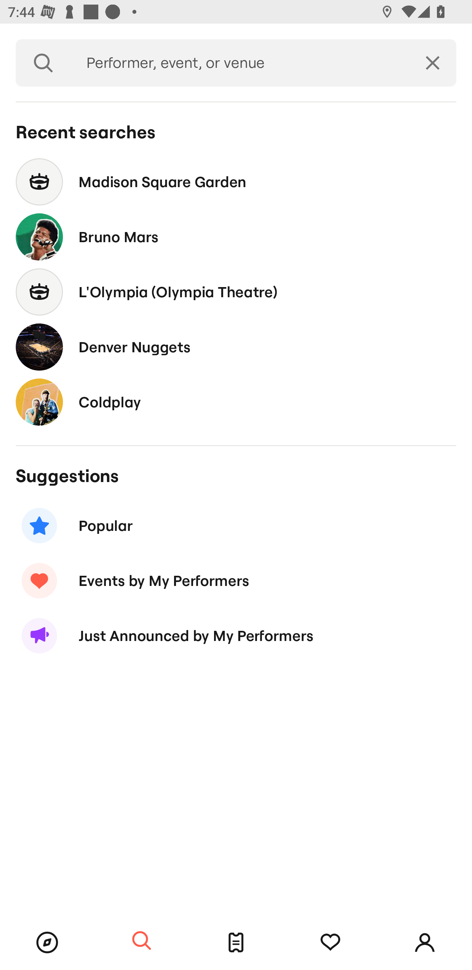 The image size is (472, 970). What do you see at coordinates (236, 237) in the screenshot?
I see `Bruno Mars` at bounding box center [236, 237].